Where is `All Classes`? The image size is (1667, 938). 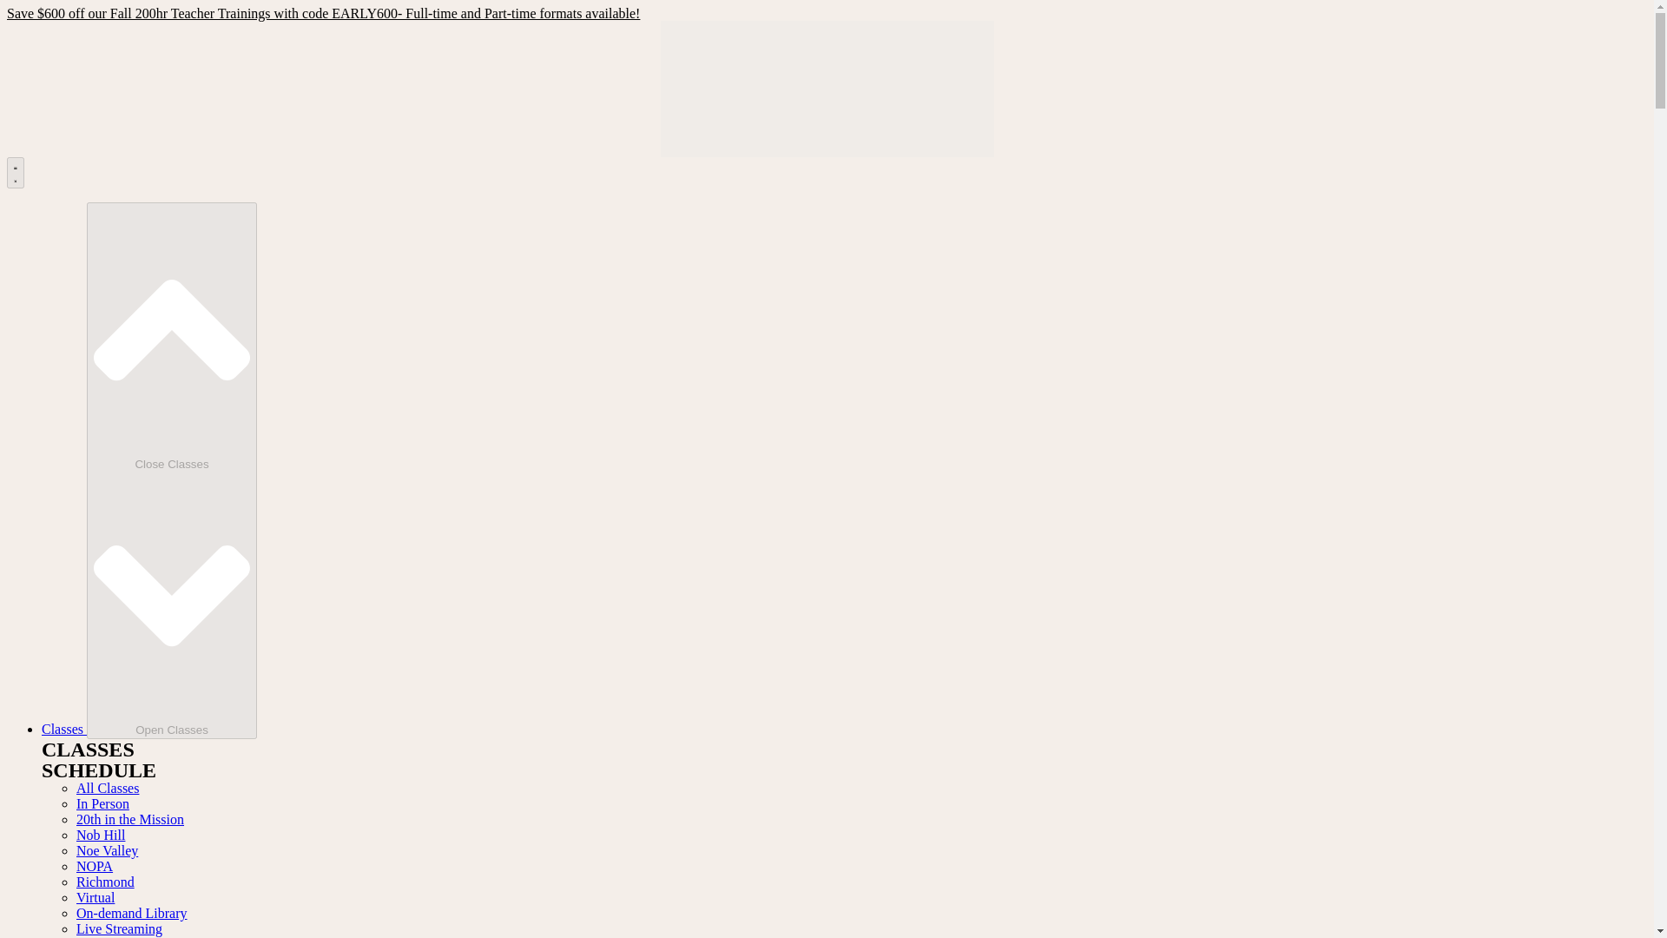 All Classes is located at coordinates (108, 787).